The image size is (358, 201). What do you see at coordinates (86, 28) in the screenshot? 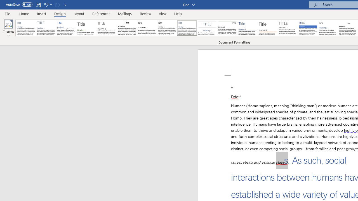
I see `Basic (Stylish)` at bounding box center [86, 28].